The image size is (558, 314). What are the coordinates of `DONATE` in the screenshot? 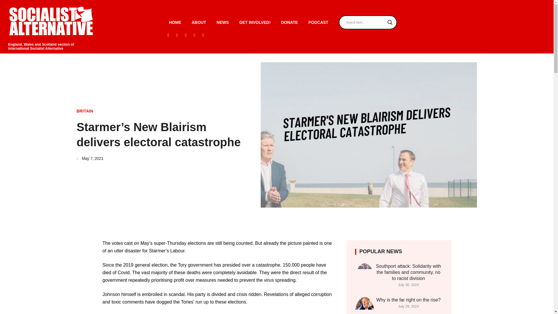 It's located at (289, 22).